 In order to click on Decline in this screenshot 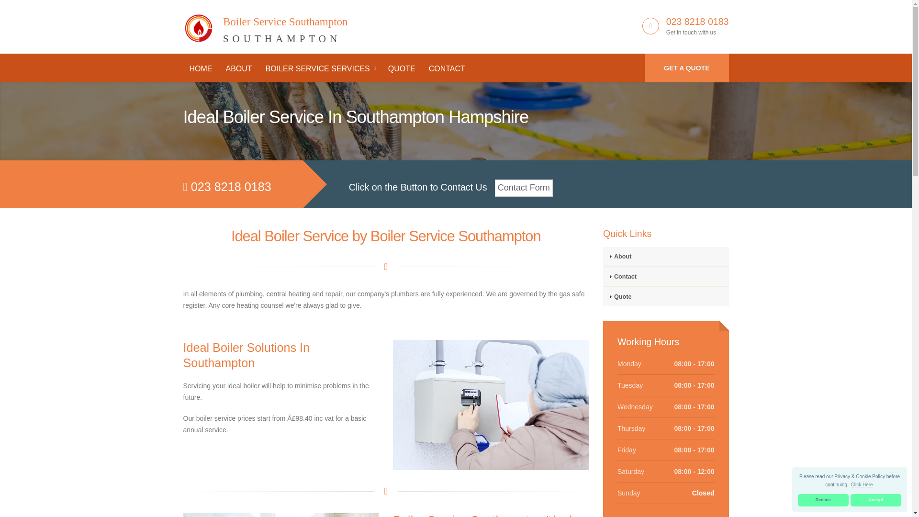, I will do `click(823, 500)`.